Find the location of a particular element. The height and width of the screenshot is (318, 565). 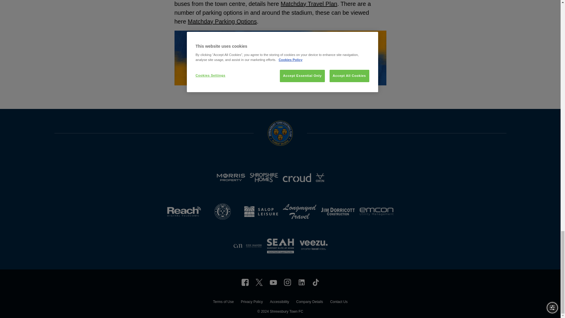

Contact Us is located at coordinates (338, 302).